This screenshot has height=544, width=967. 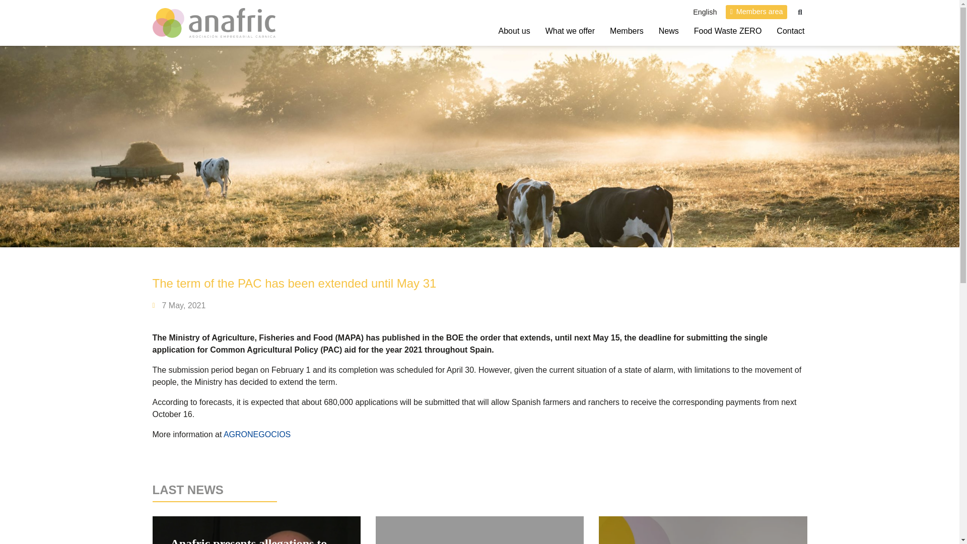 What do you see at coordinates (669, 31) in the screenshot?
I see `News` at bounding box center [669, 31].